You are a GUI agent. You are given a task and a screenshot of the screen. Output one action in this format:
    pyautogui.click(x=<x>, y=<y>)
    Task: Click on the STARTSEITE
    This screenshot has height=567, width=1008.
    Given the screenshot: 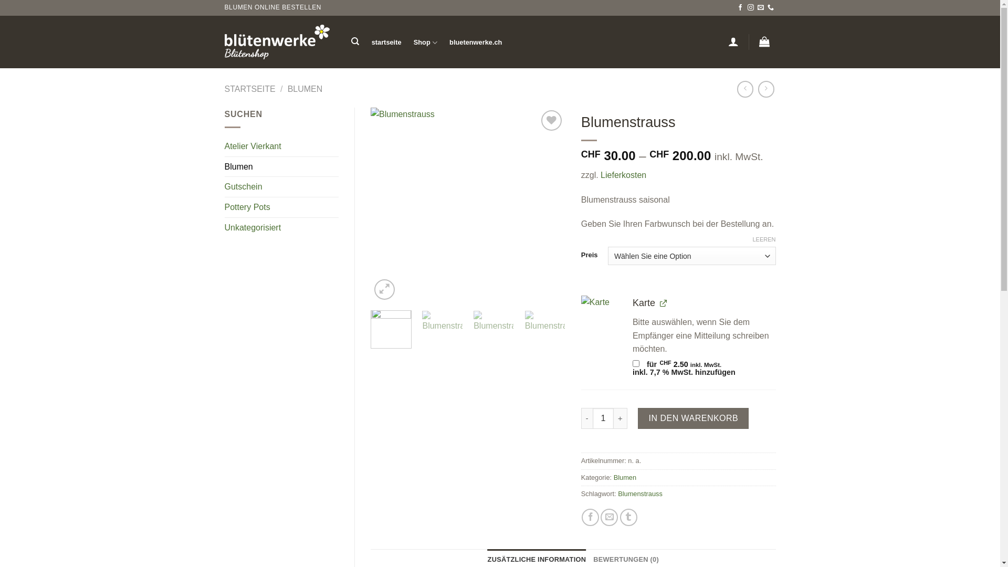 What is the action you would take?
    pyautogui.click(x=250, y=89)
    